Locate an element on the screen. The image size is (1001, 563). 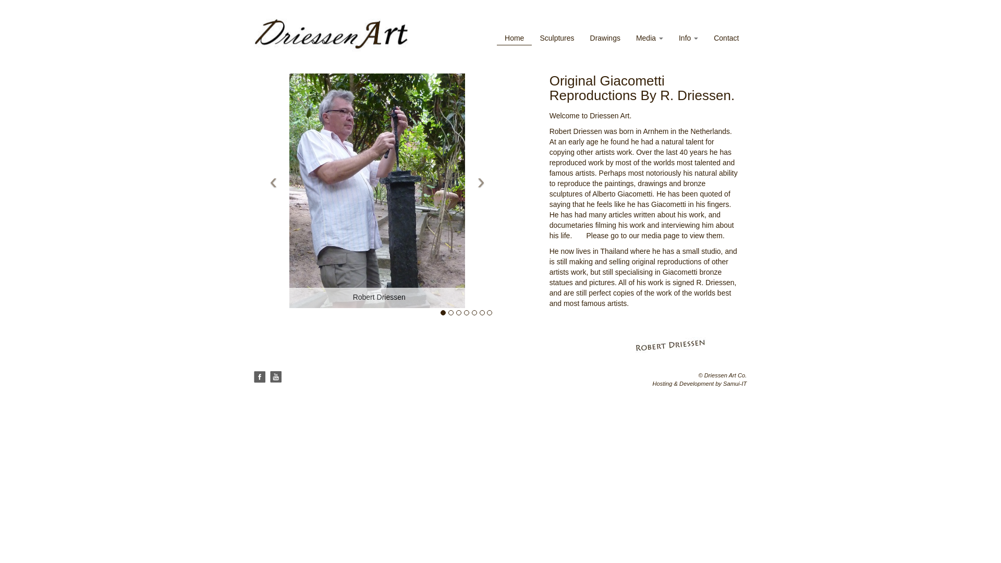
Info is located at coordinates (688, 38).